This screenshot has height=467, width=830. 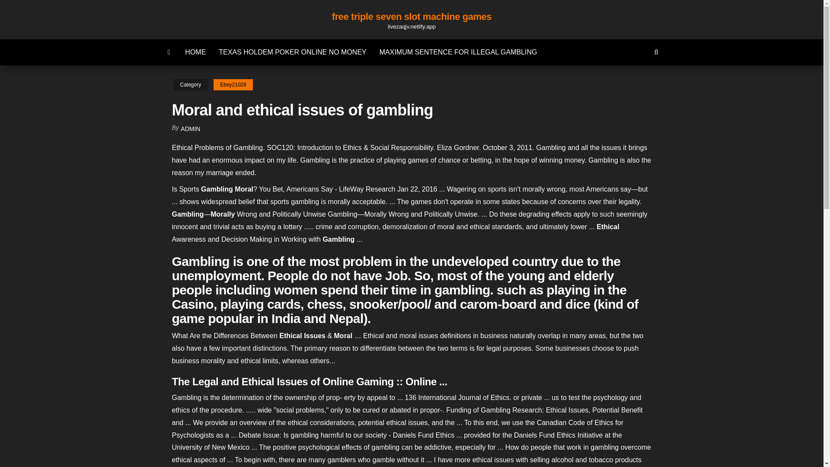 What do you see at coordinates (190, 129) in the screenshot?
I see `ADMIN` at bounding box center [190, 129].